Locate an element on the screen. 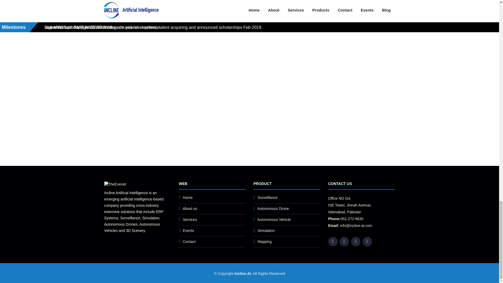  Events is located at coordinates (189, 230).